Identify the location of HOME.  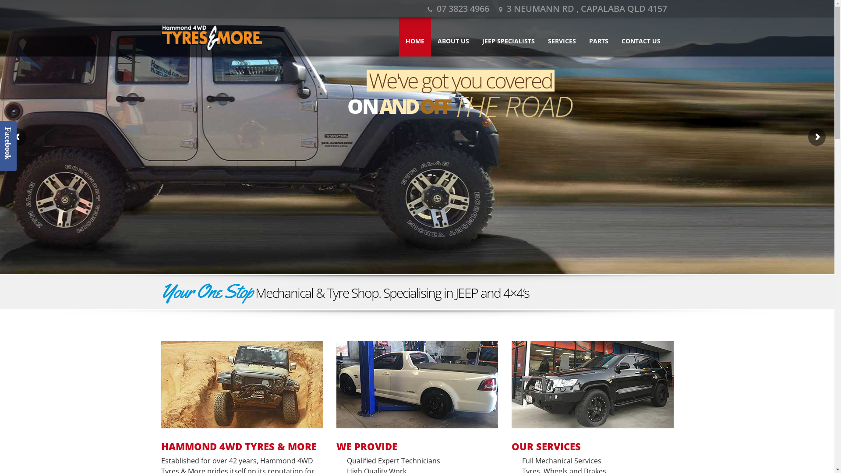
(414, 37).